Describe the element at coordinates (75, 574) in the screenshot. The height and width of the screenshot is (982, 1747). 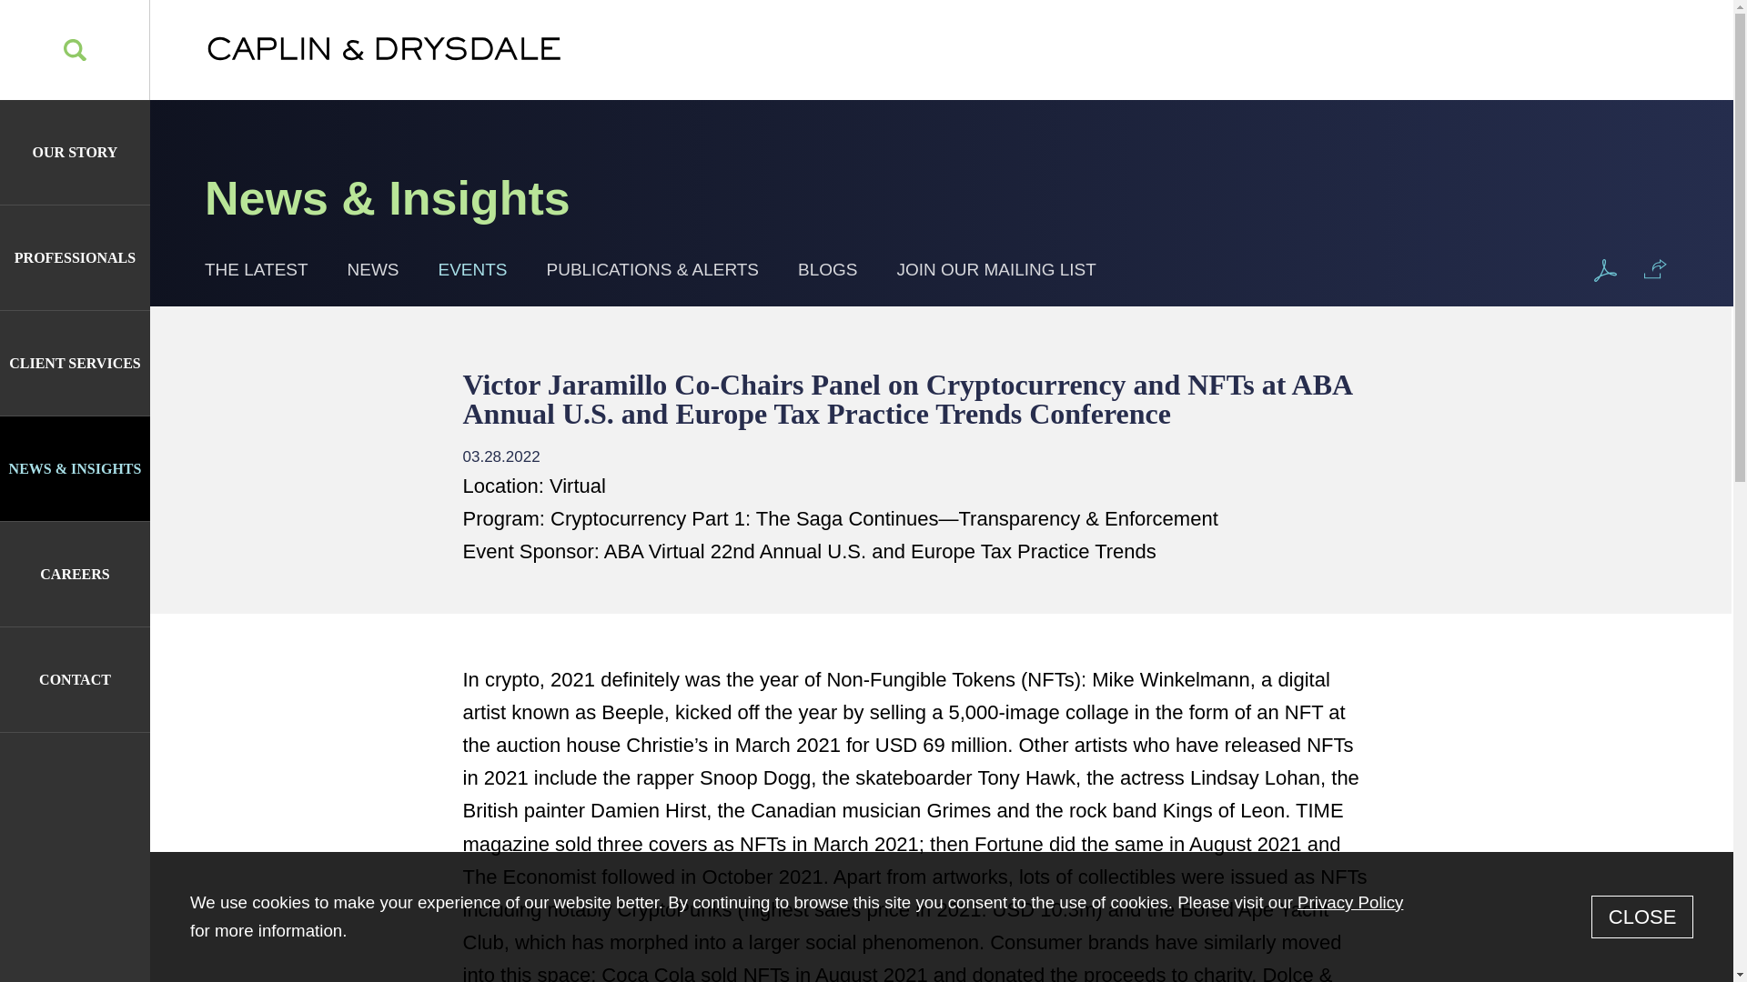
I see `CAREERS` at that location.